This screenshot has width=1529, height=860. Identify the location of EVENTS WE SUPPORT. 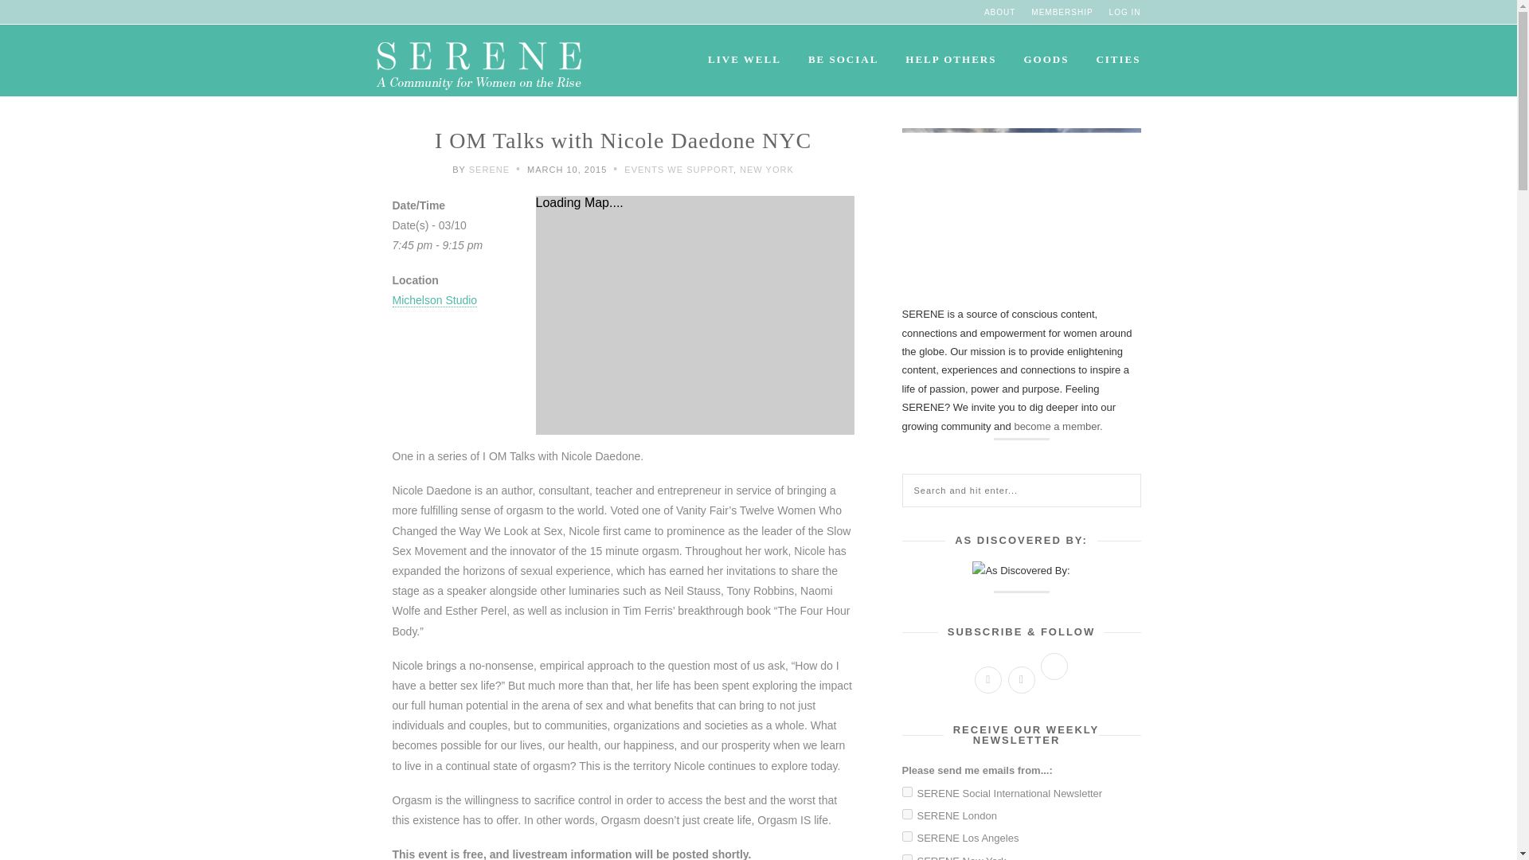
(678, 170).